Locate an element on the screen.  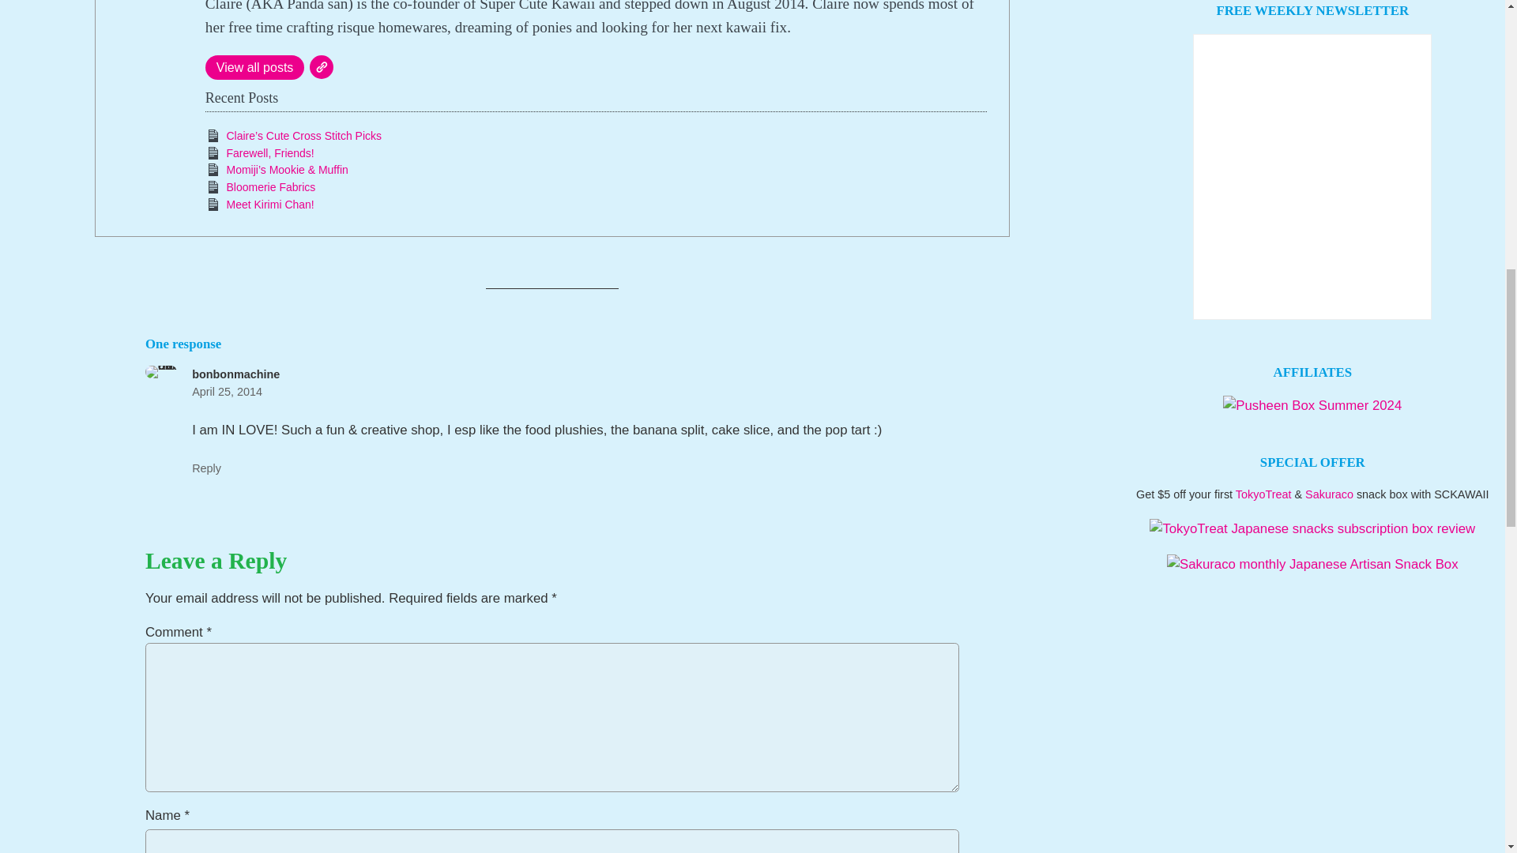
View all posts is located at coordinates (254, 68).